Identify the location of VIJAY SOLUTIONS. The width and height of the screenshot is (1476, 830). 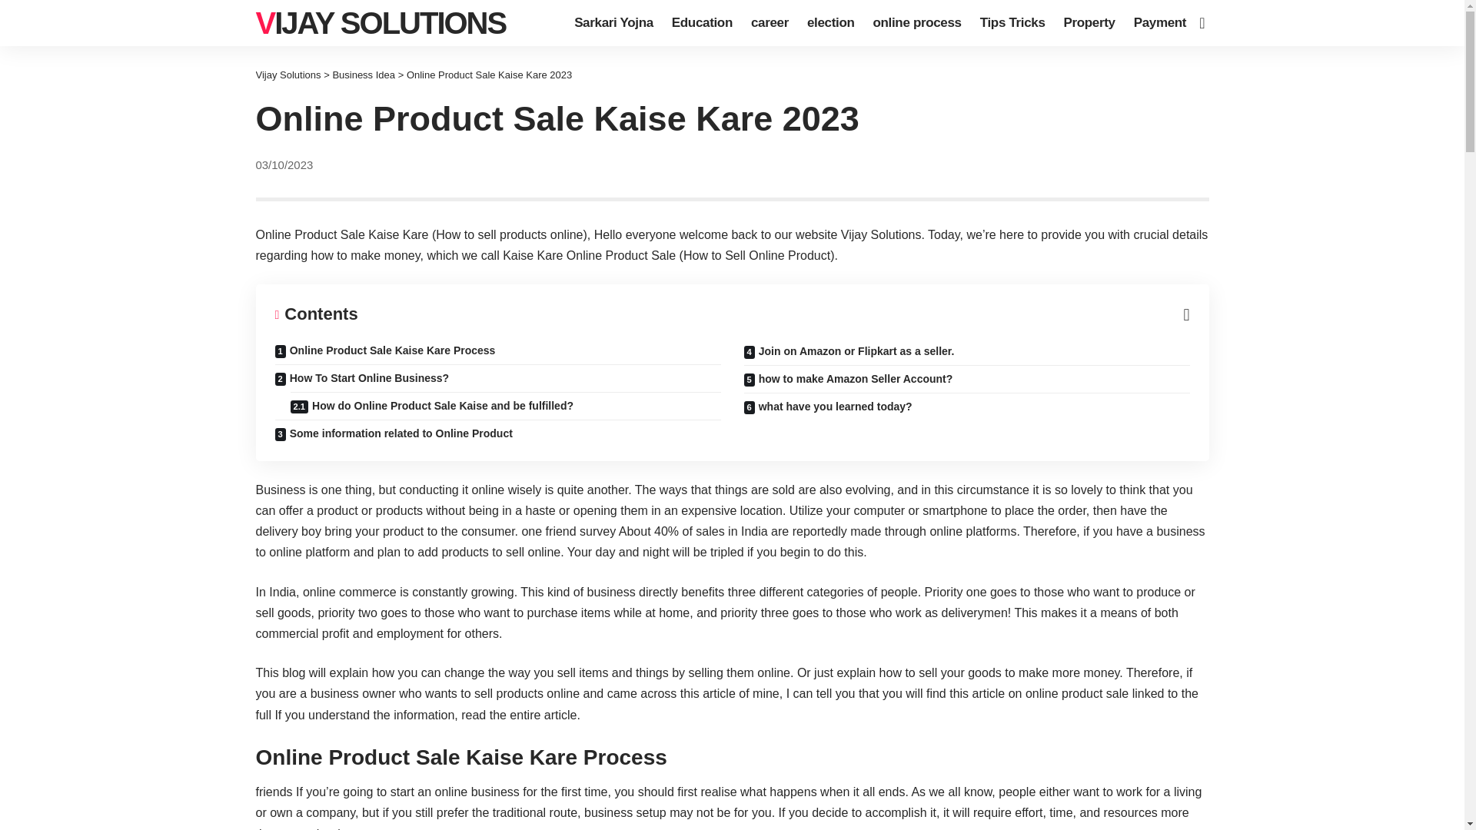
(381, 23).